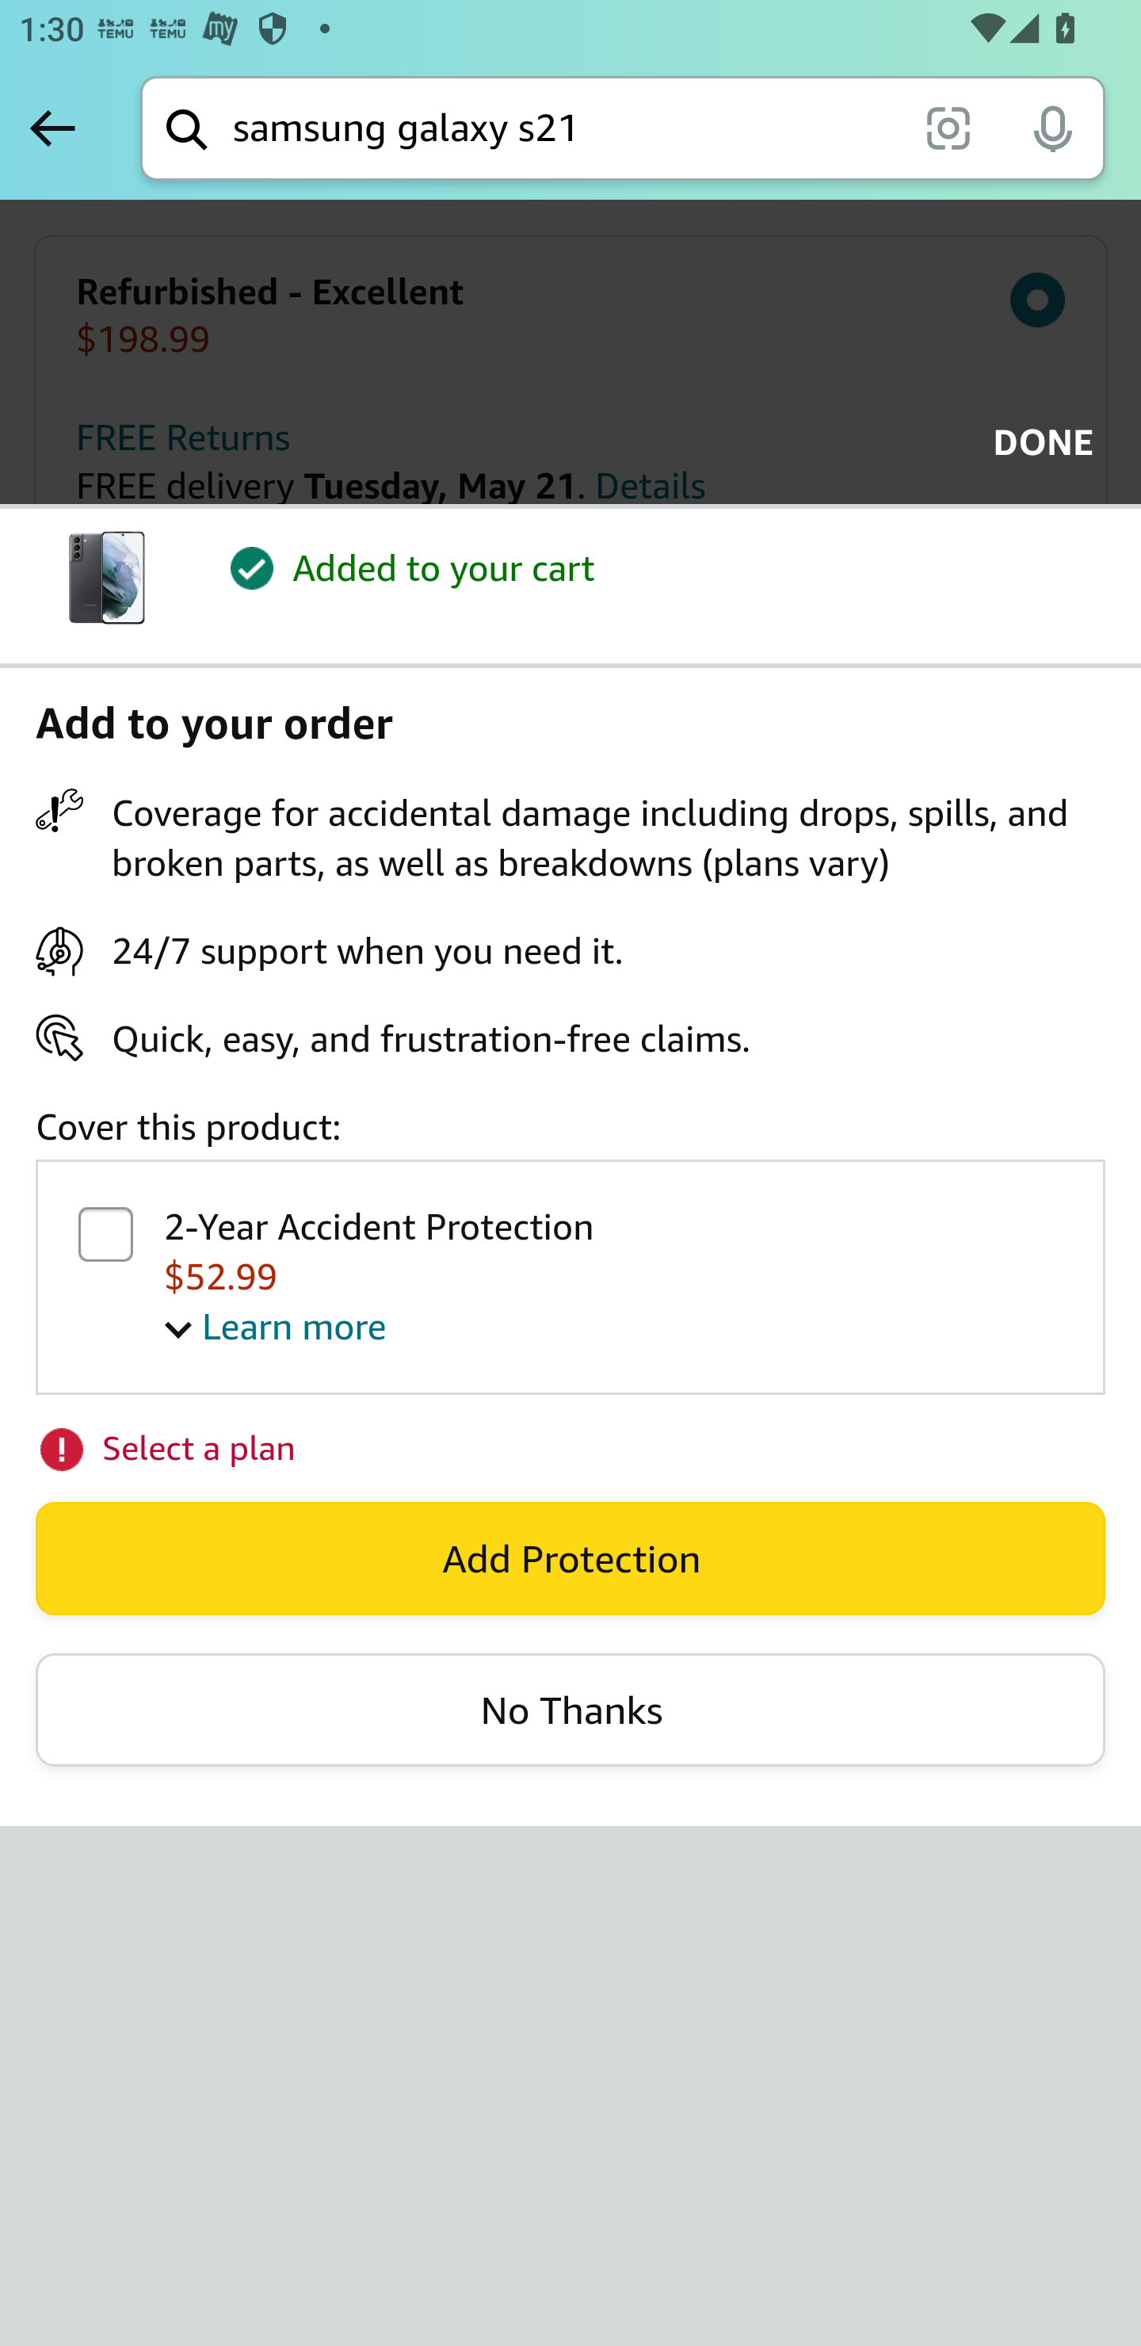  Describe the element at coordinates (276, 1326) in the screenshot. I see `Learn more` at that location.